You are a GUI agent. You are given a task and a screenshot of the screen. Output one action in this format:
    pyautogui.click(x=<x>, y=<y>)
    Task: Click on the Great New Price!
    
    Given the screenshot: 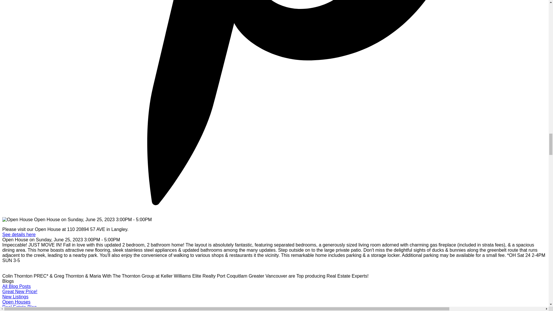 What is the action you would take?
    pyautogui.click(x=20, y=291)
    